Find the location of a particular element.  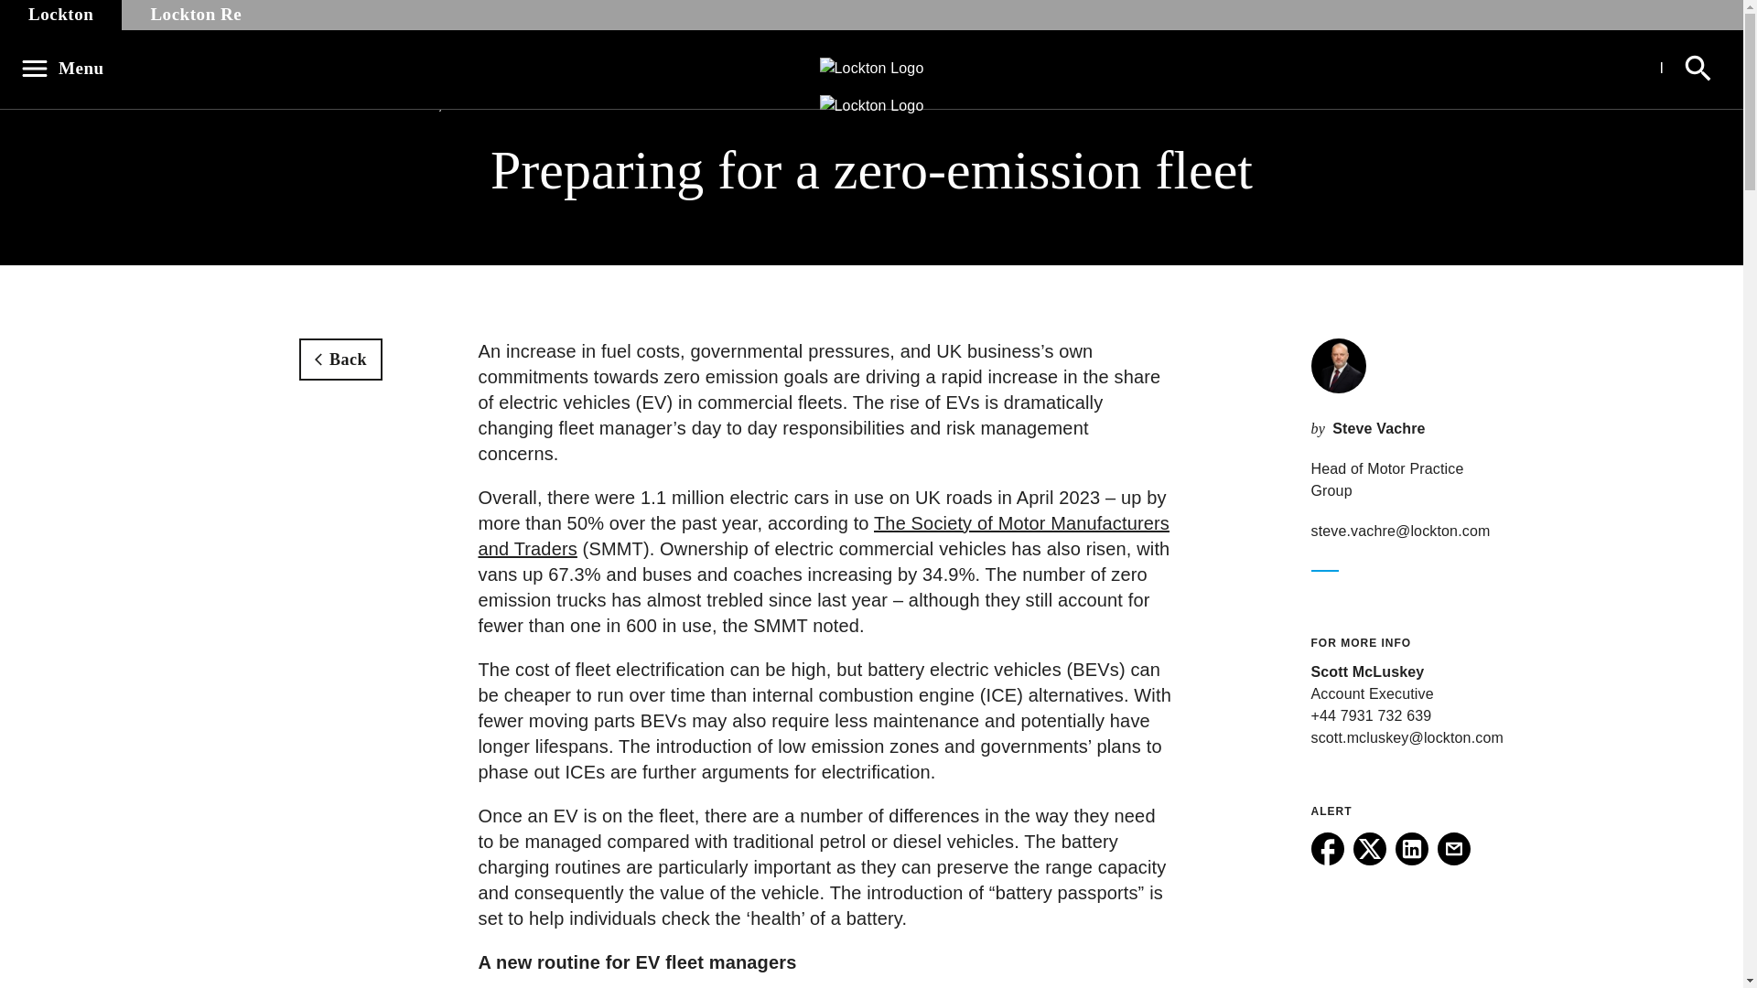

Follow Lockton on Email is located at coordinates (1453, 860).